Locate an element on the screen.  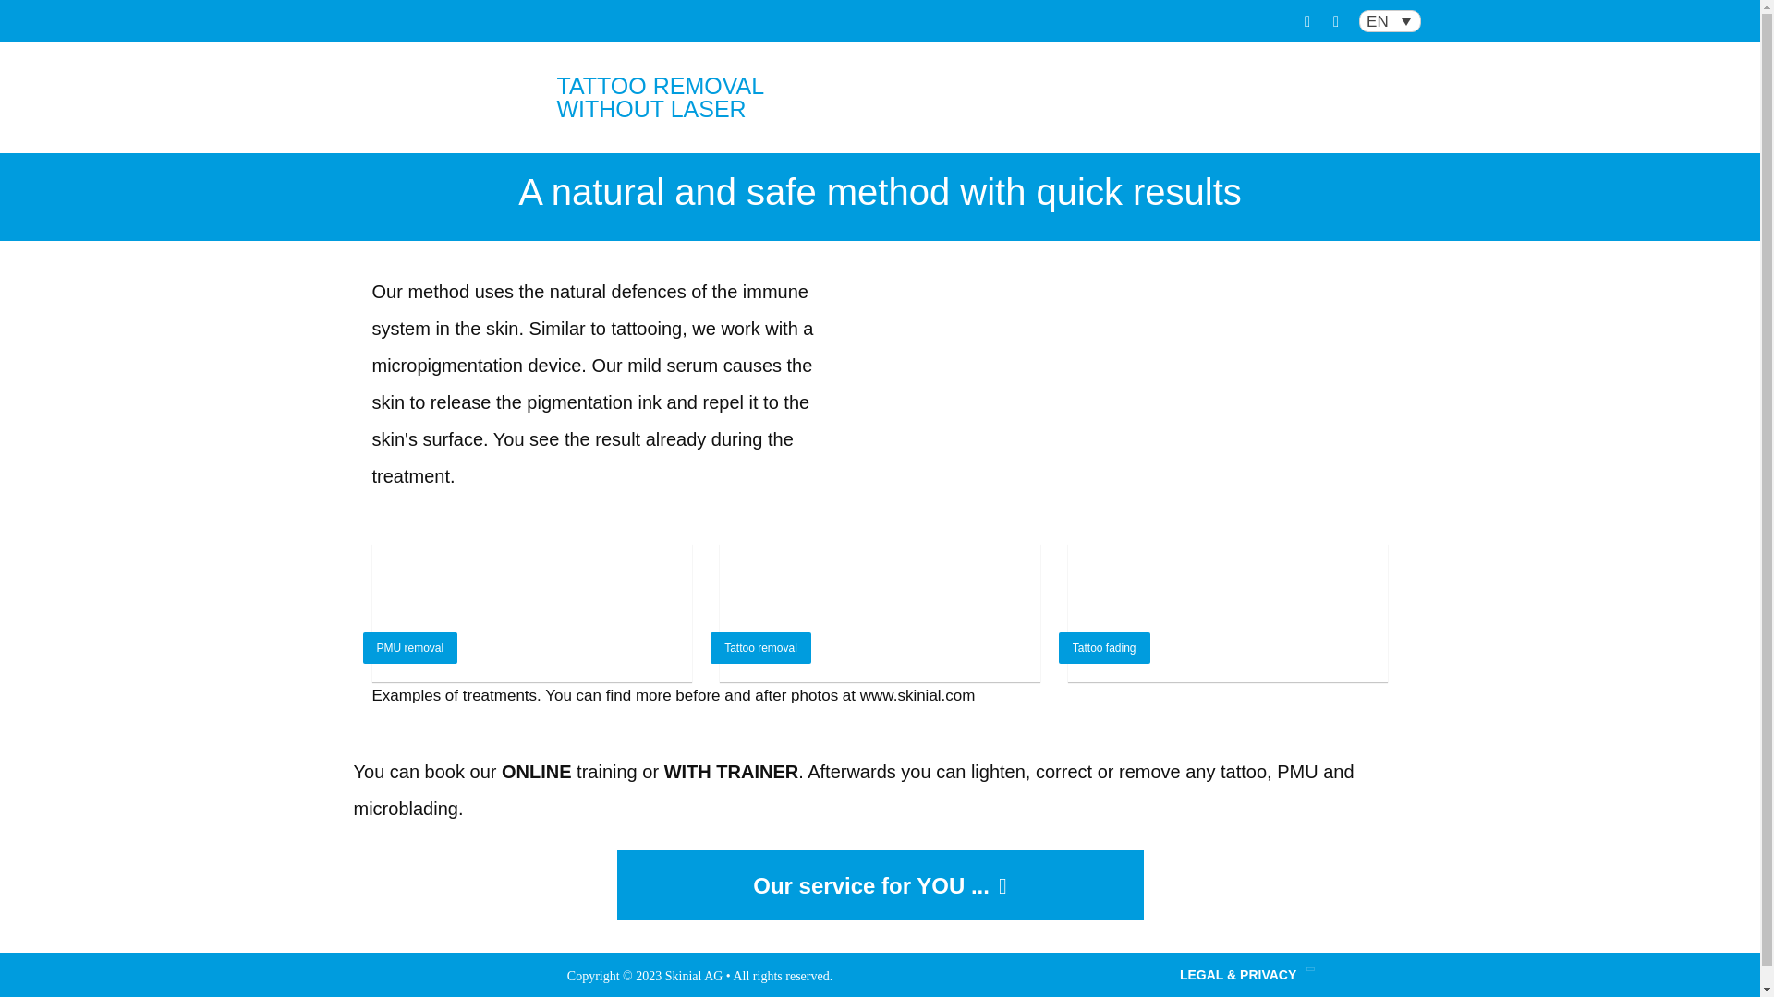
Foto 01.07.22, 10 06 09 is located at coordinates (1228, 612).